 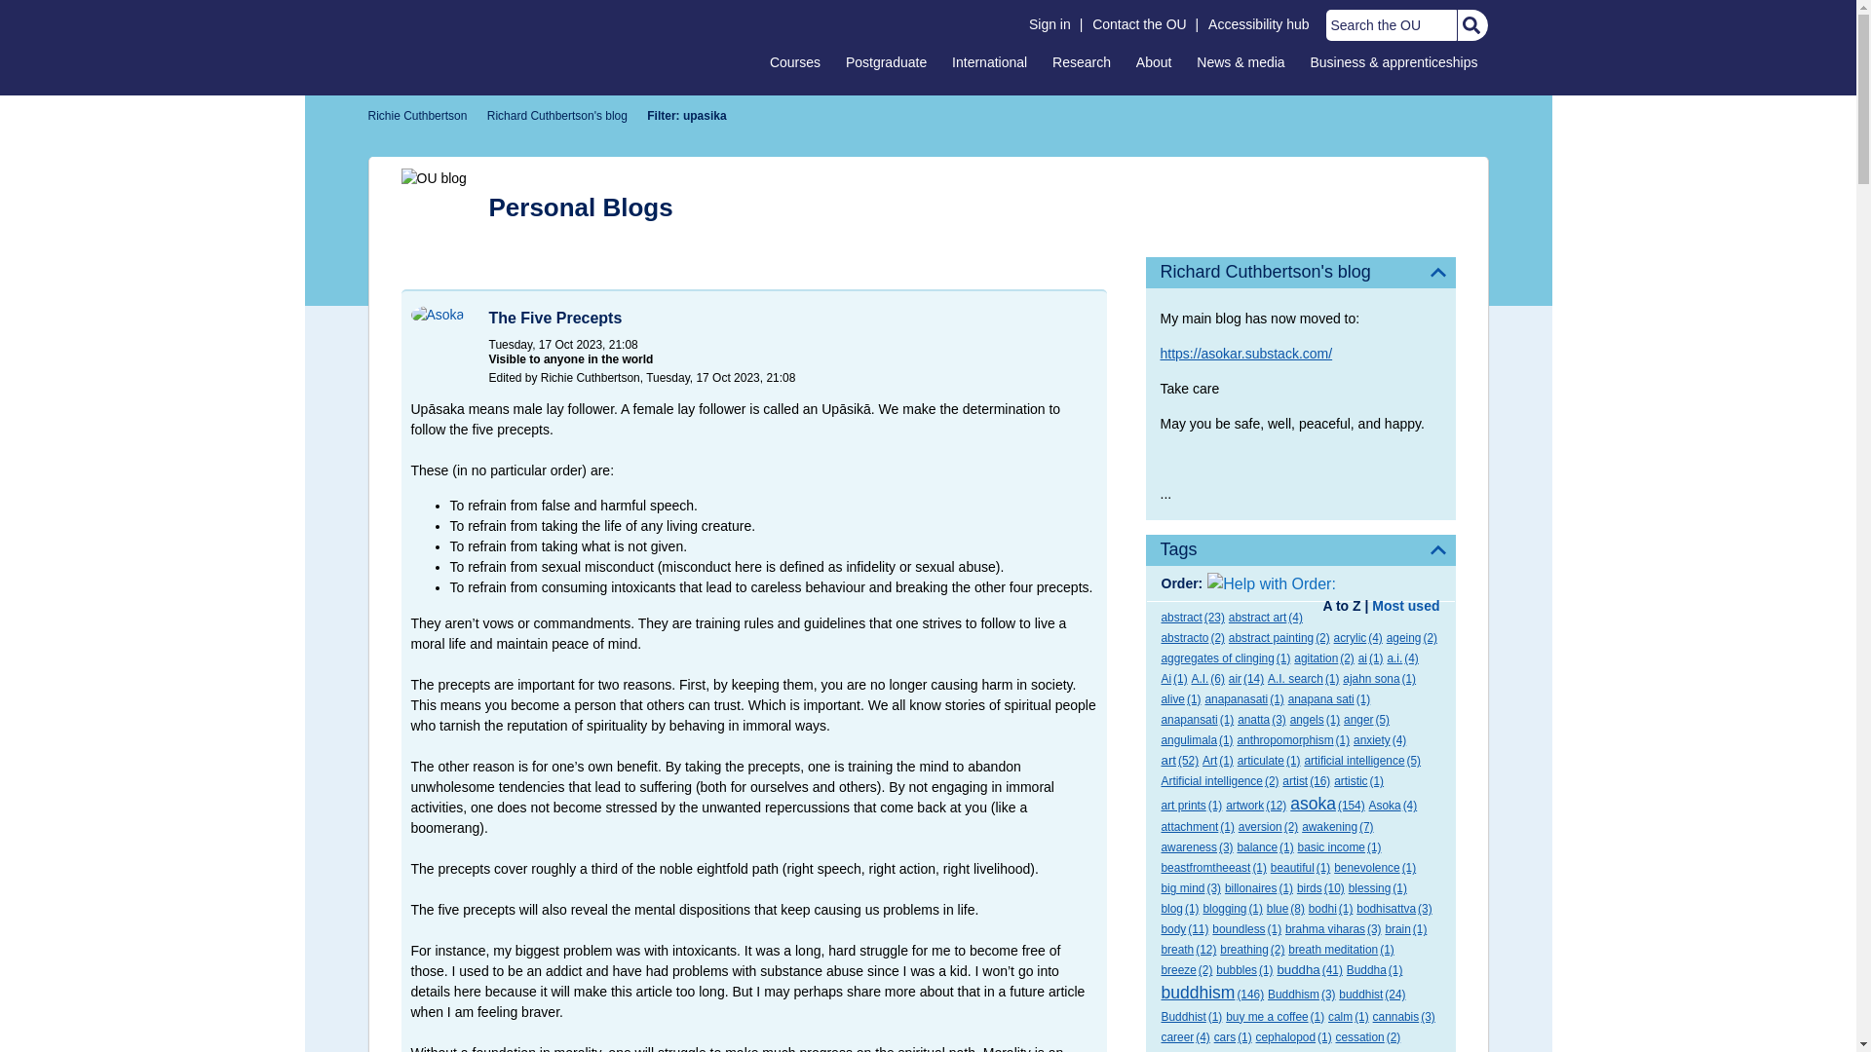 I want to click on Tags, so click(x=1300, y=549).